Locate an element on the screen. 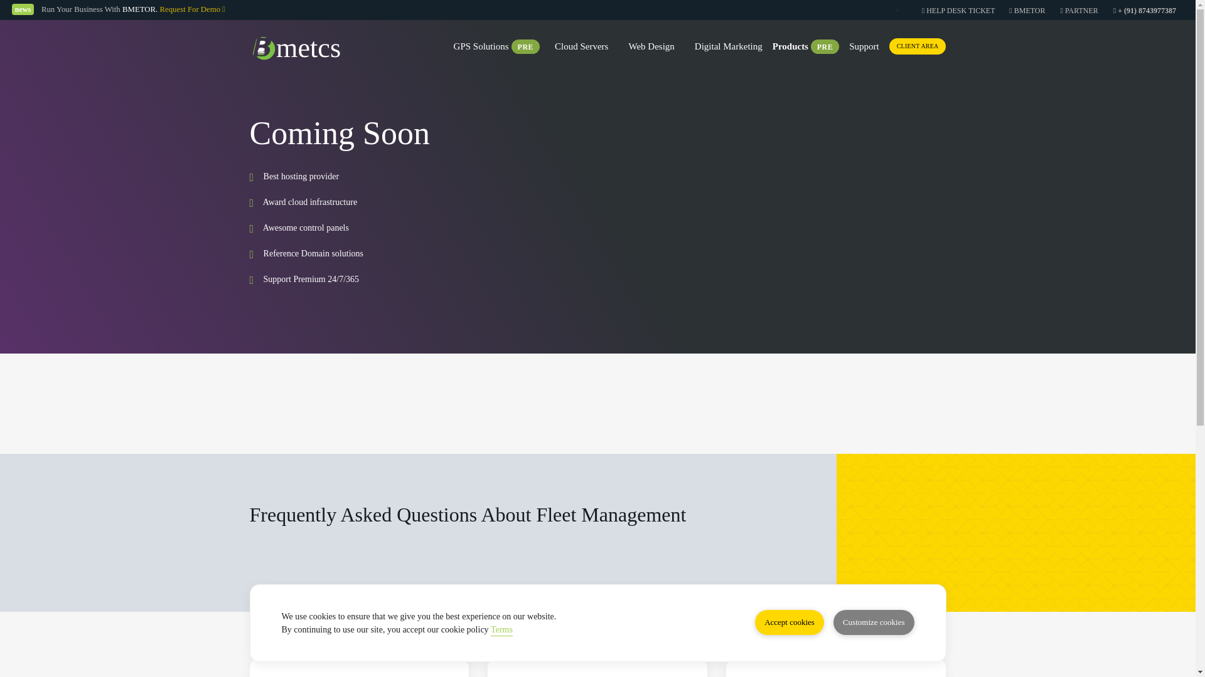  Cloud Servers is located at coordinates (581, 48).